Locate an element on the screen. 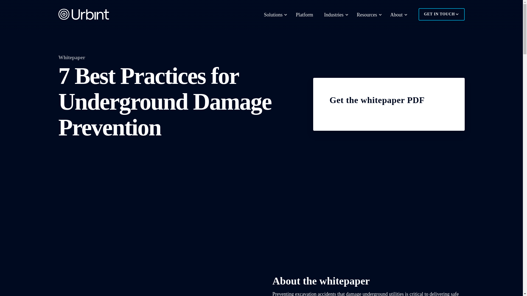  GET IN TOUCH is located at coordinates (441, 14).